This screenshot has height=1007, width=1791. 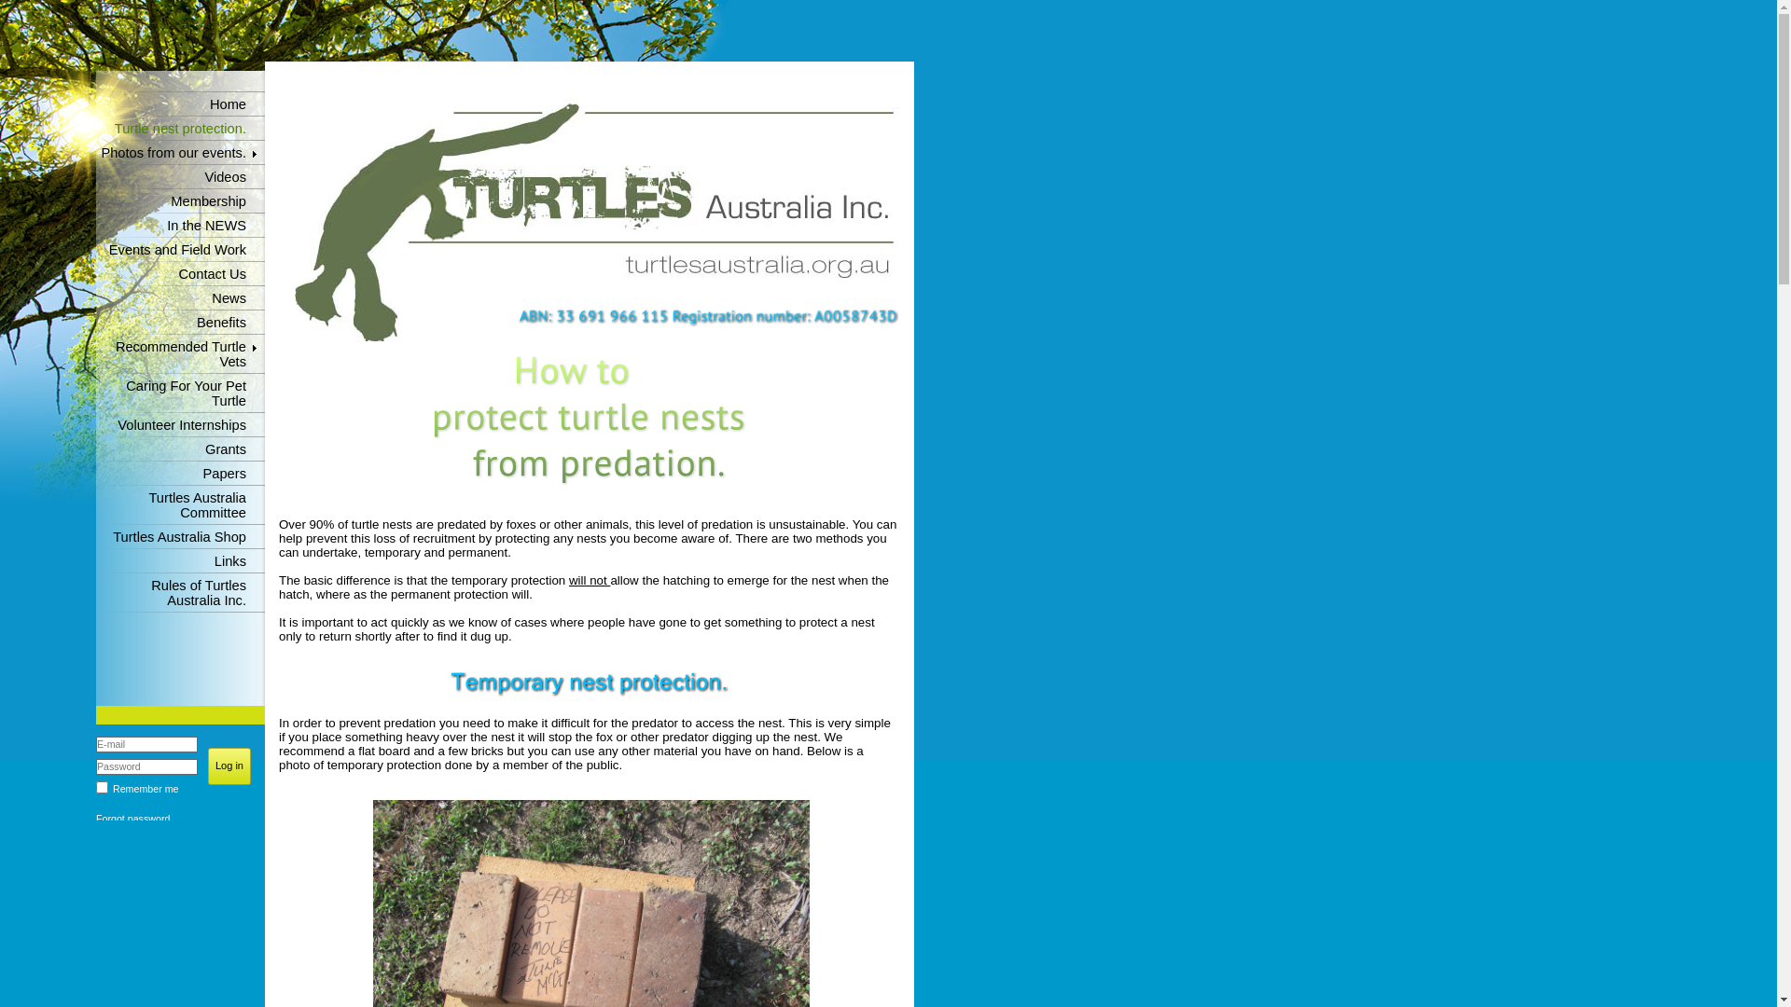 I want to click on How to
protect turtle nests
    from predation., so click(x=590, y=421).